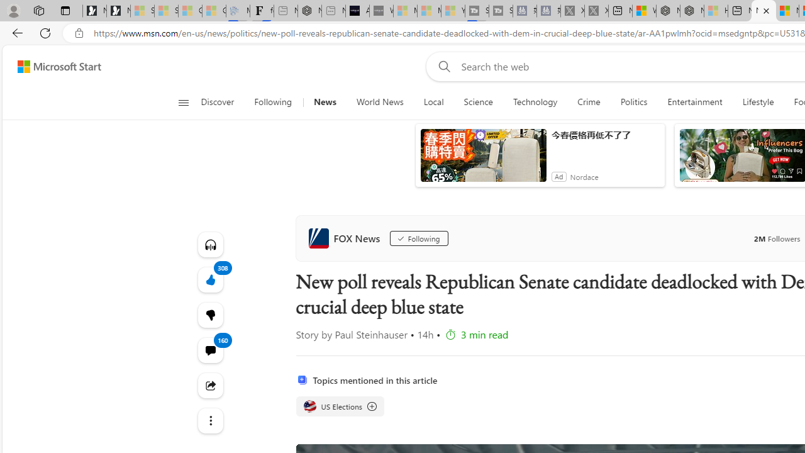 This screenshot has height=453, width=805. Describe the element at coordinates (325, 102) in the screenshot. I see `News` at that location.